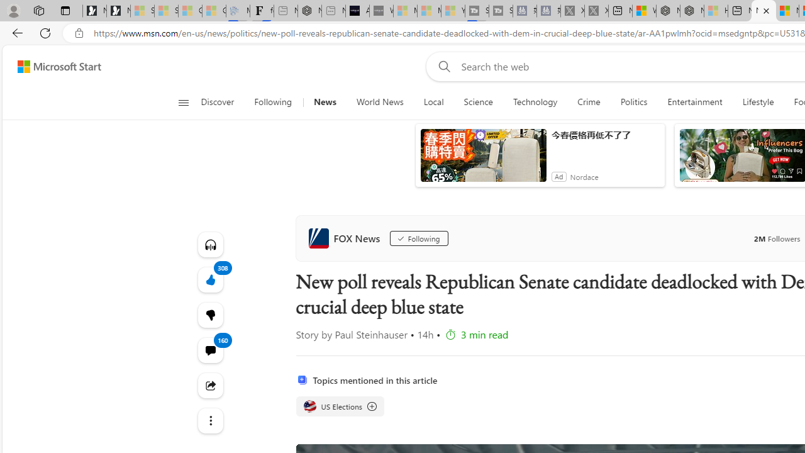 This screenshot has height=453, width=805. Describe the element at coordinates (325, 102) in the screenshot. I see `News` at that location.